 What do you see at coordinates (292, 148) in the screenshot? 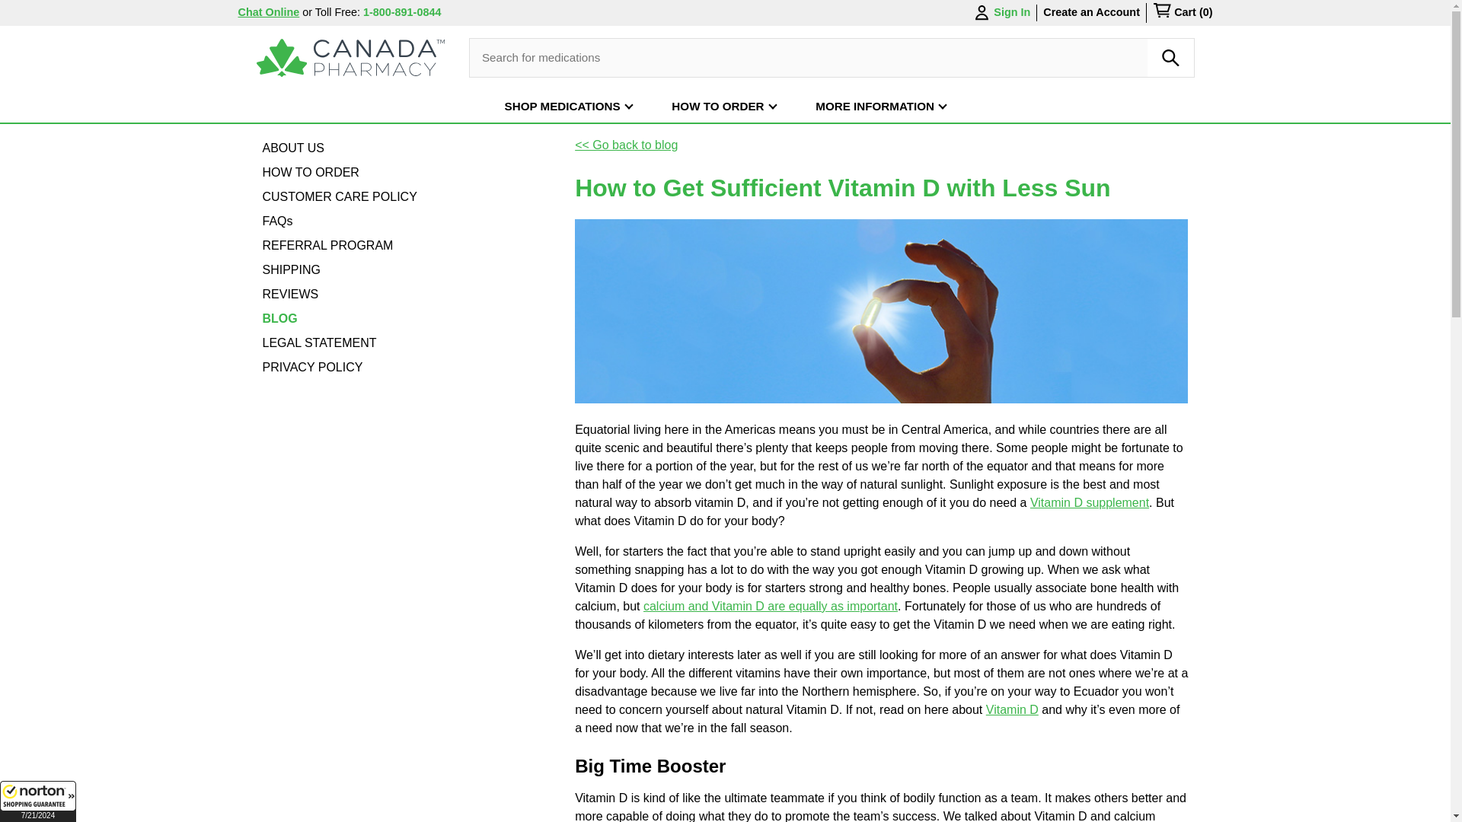
I see `ABOUT US` at bounding box center [292, 148].